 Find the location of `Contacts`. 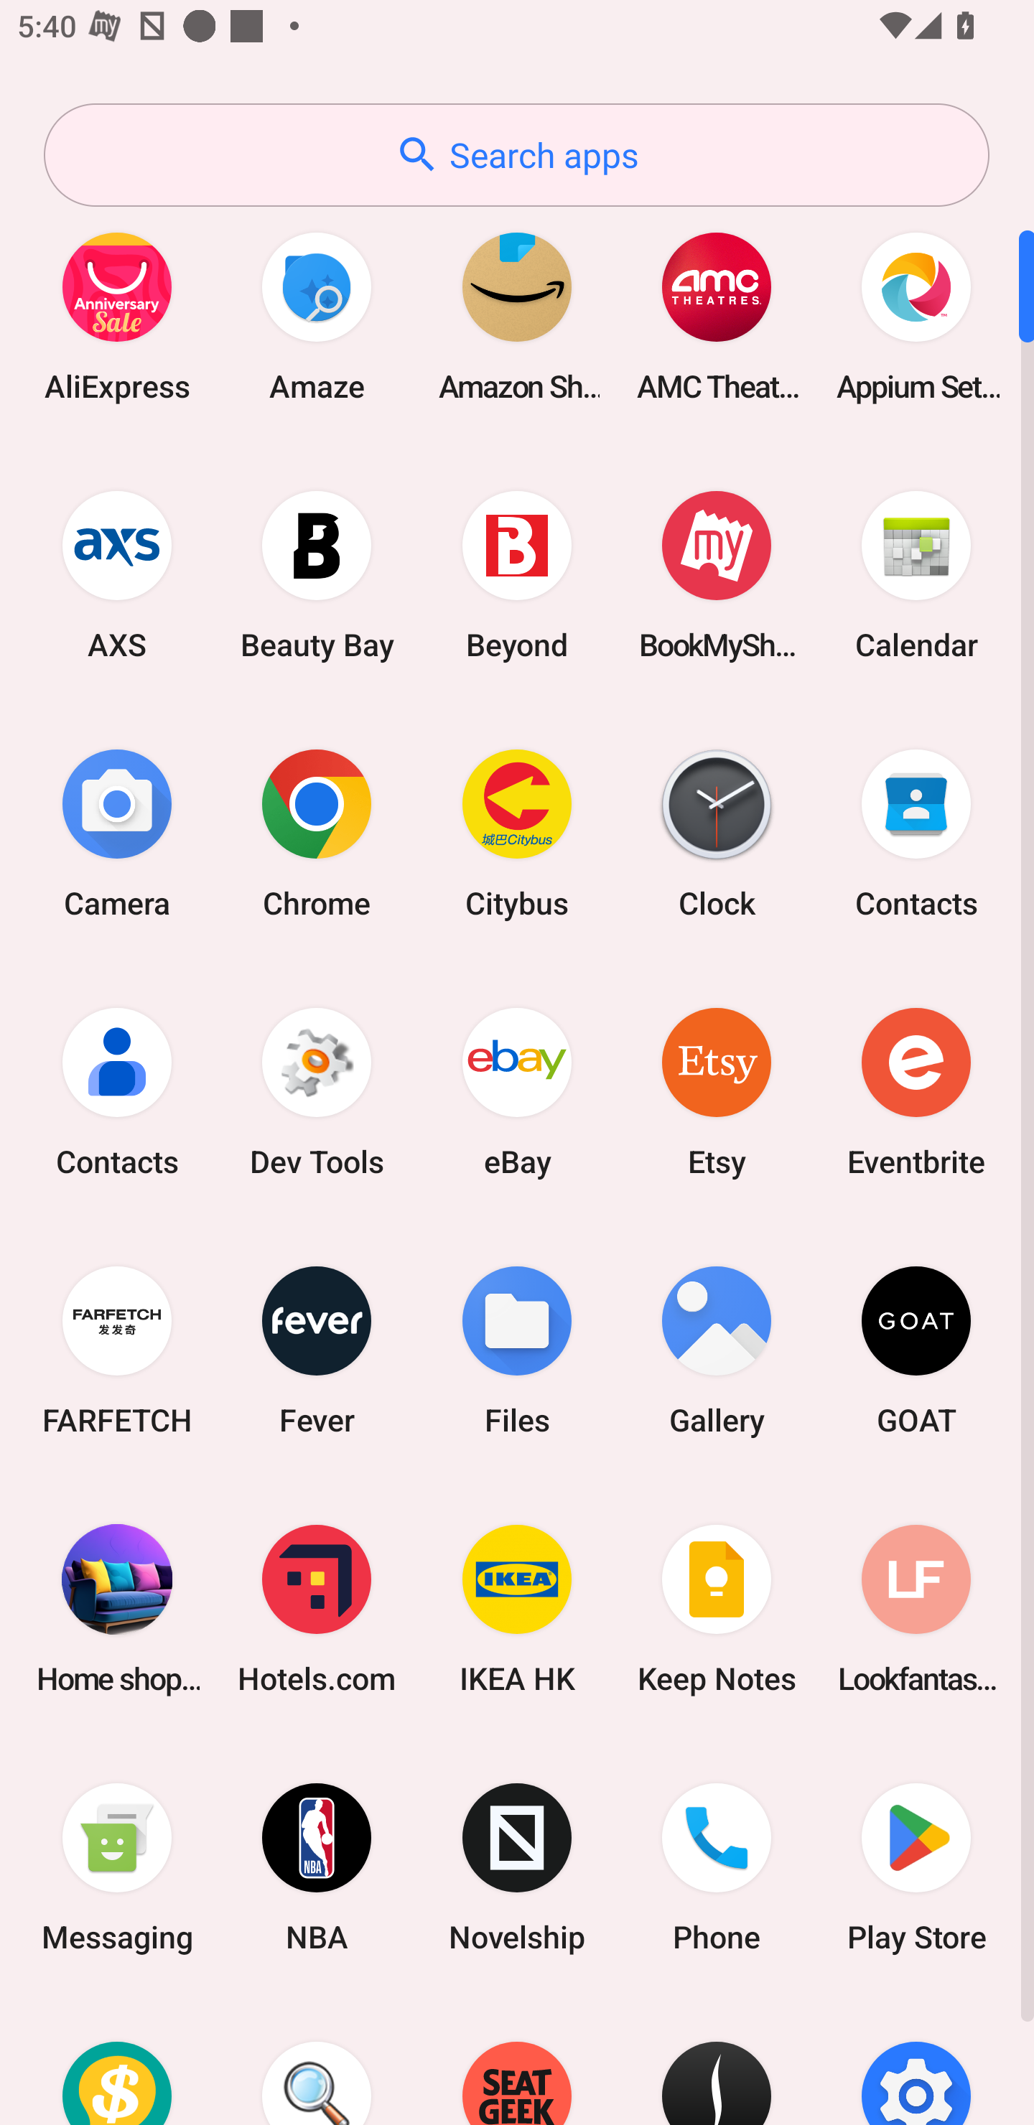

Contacts is located at coordinates (916, 833).